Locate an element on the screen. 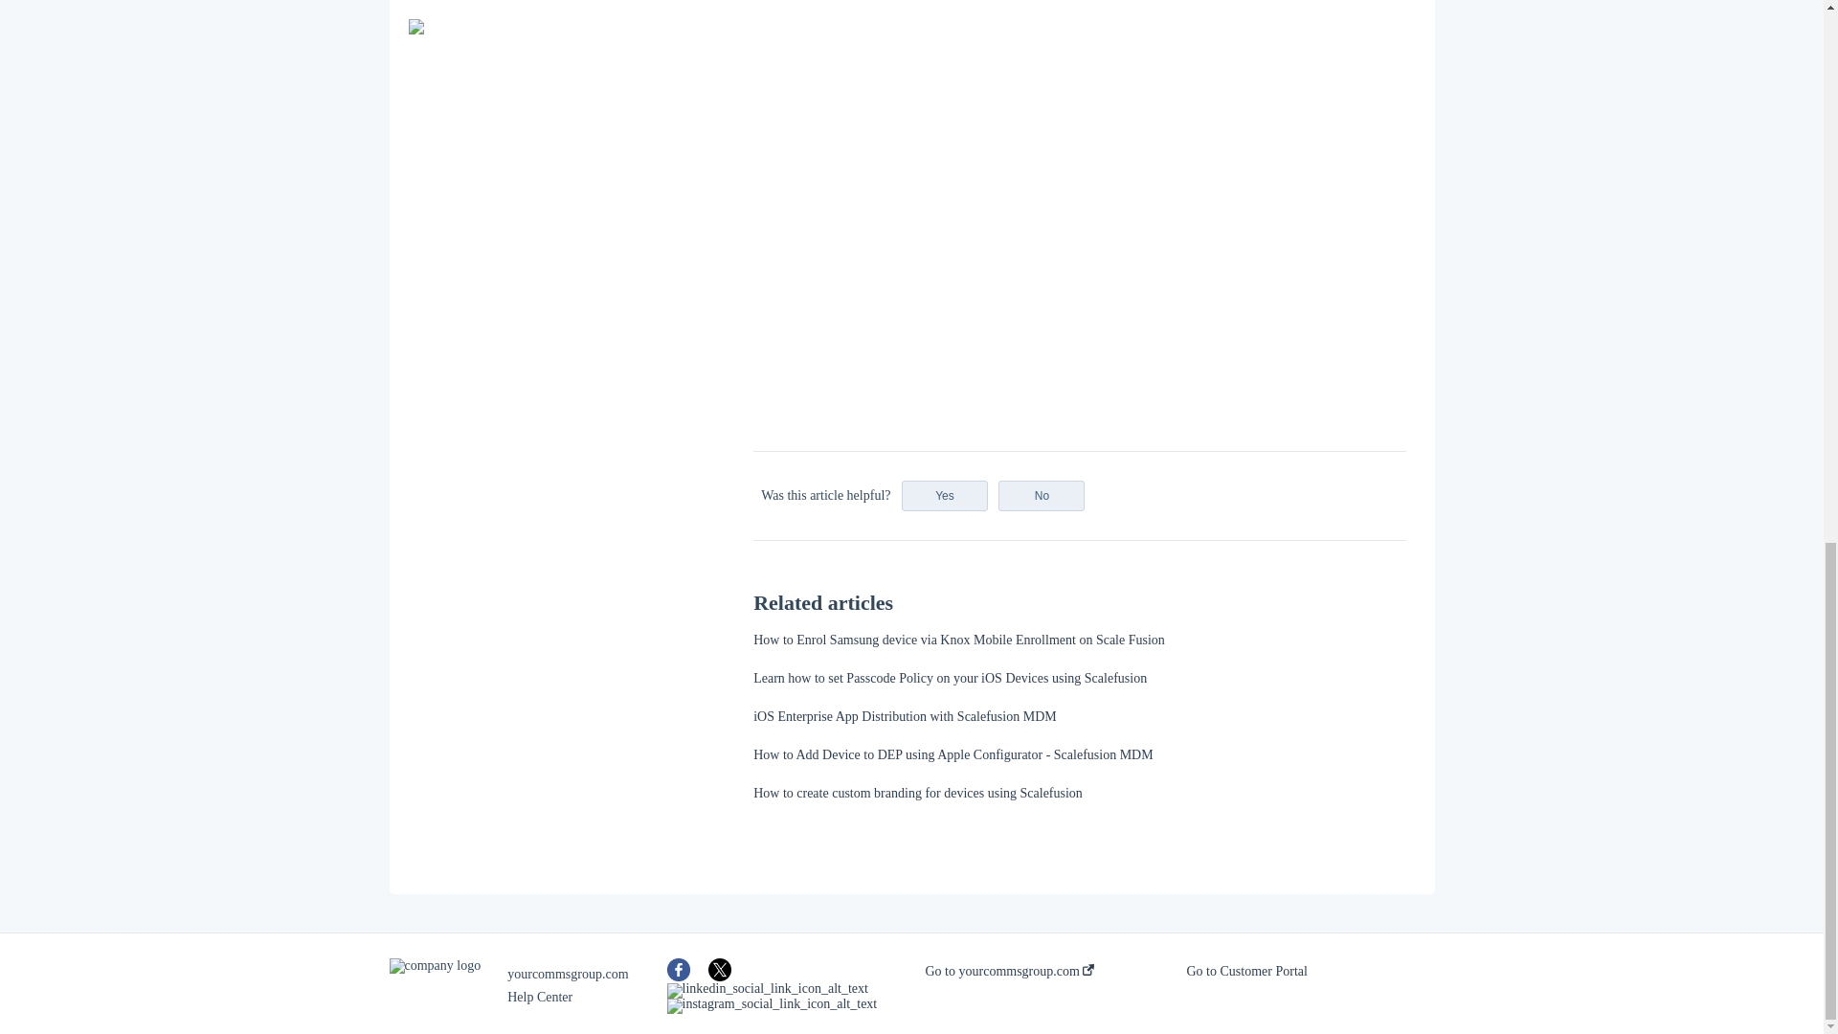 This screenshot has height=1034, width=1838. Go to Customer Portal is located at coordinates (1246, 971).